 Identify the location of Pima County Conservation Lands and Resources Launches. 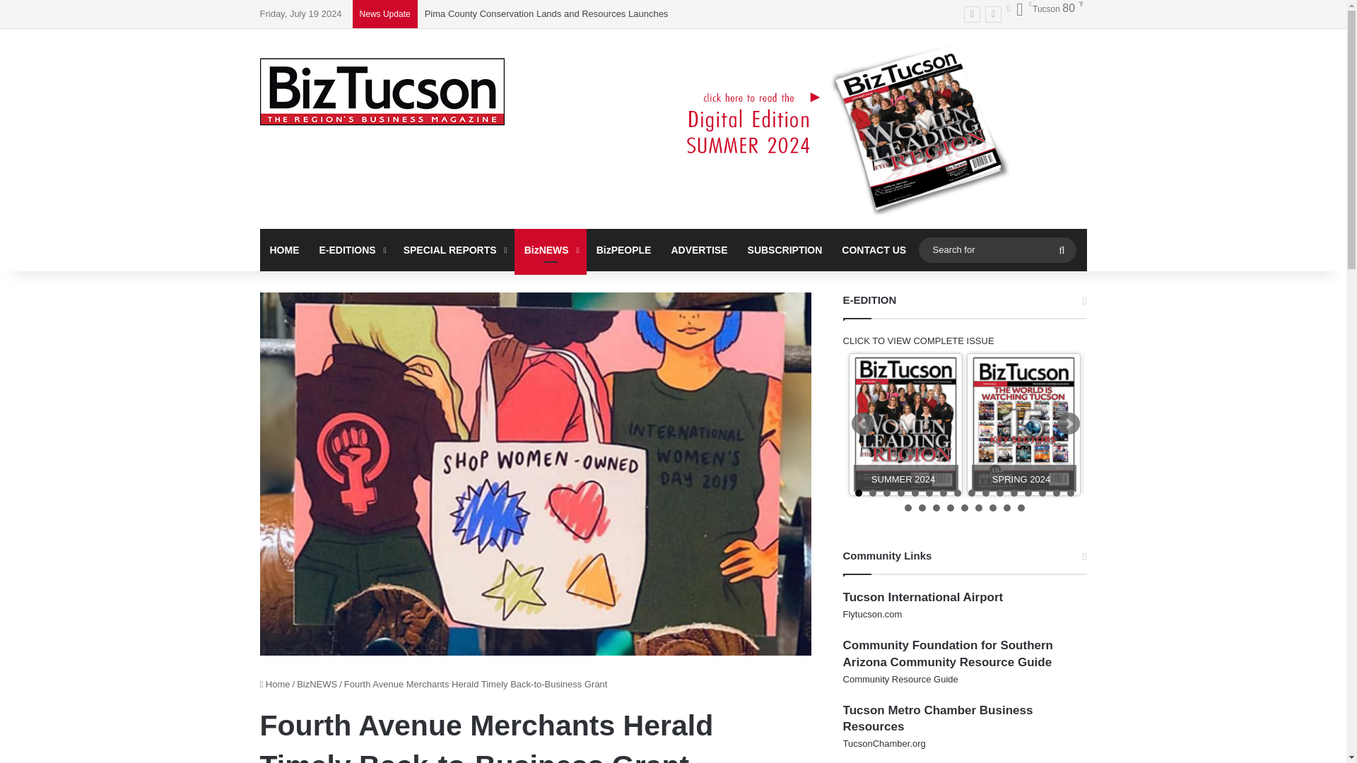
(546, 13).